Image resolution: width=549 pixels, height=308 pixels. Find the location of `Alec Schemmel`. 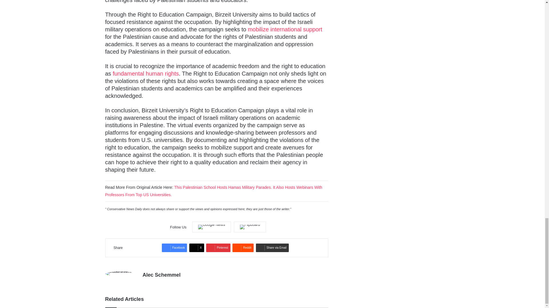

Alec Schemmel is located at coordinates (161, 275).